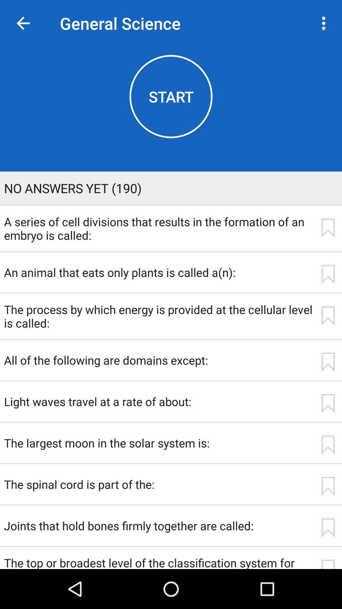 The image size is (342, 609). What do you see at coordinates (326, 23) in the screenshot?
I see `launch icon at the top right corner` at bounding box center [326, 23].